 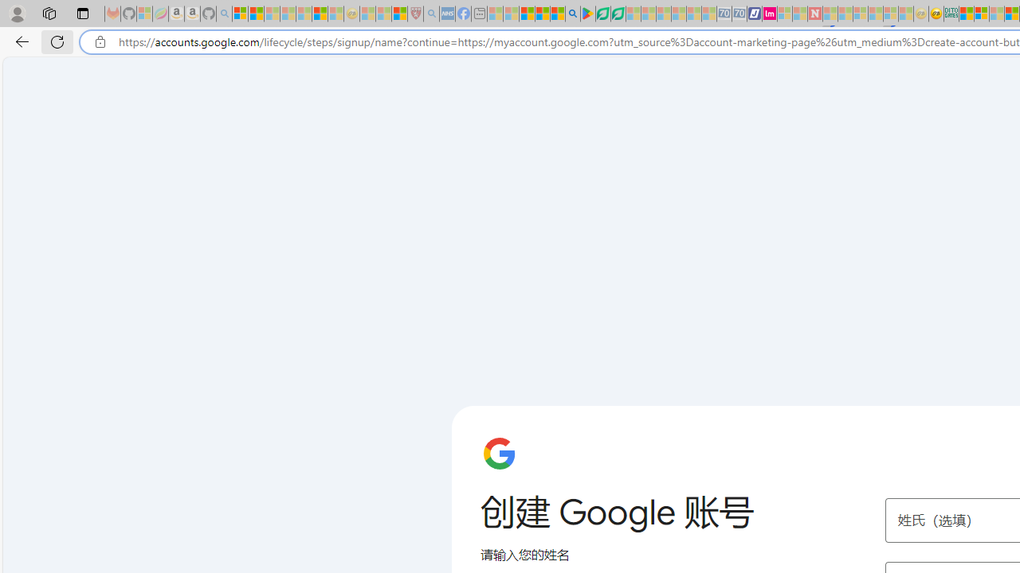 What do you see at coordinates (845, 14) in the screenshot?
I see `14 Common Myths Debunked By Scientific Facts - Sleeping` at bounding box center [845, 14].